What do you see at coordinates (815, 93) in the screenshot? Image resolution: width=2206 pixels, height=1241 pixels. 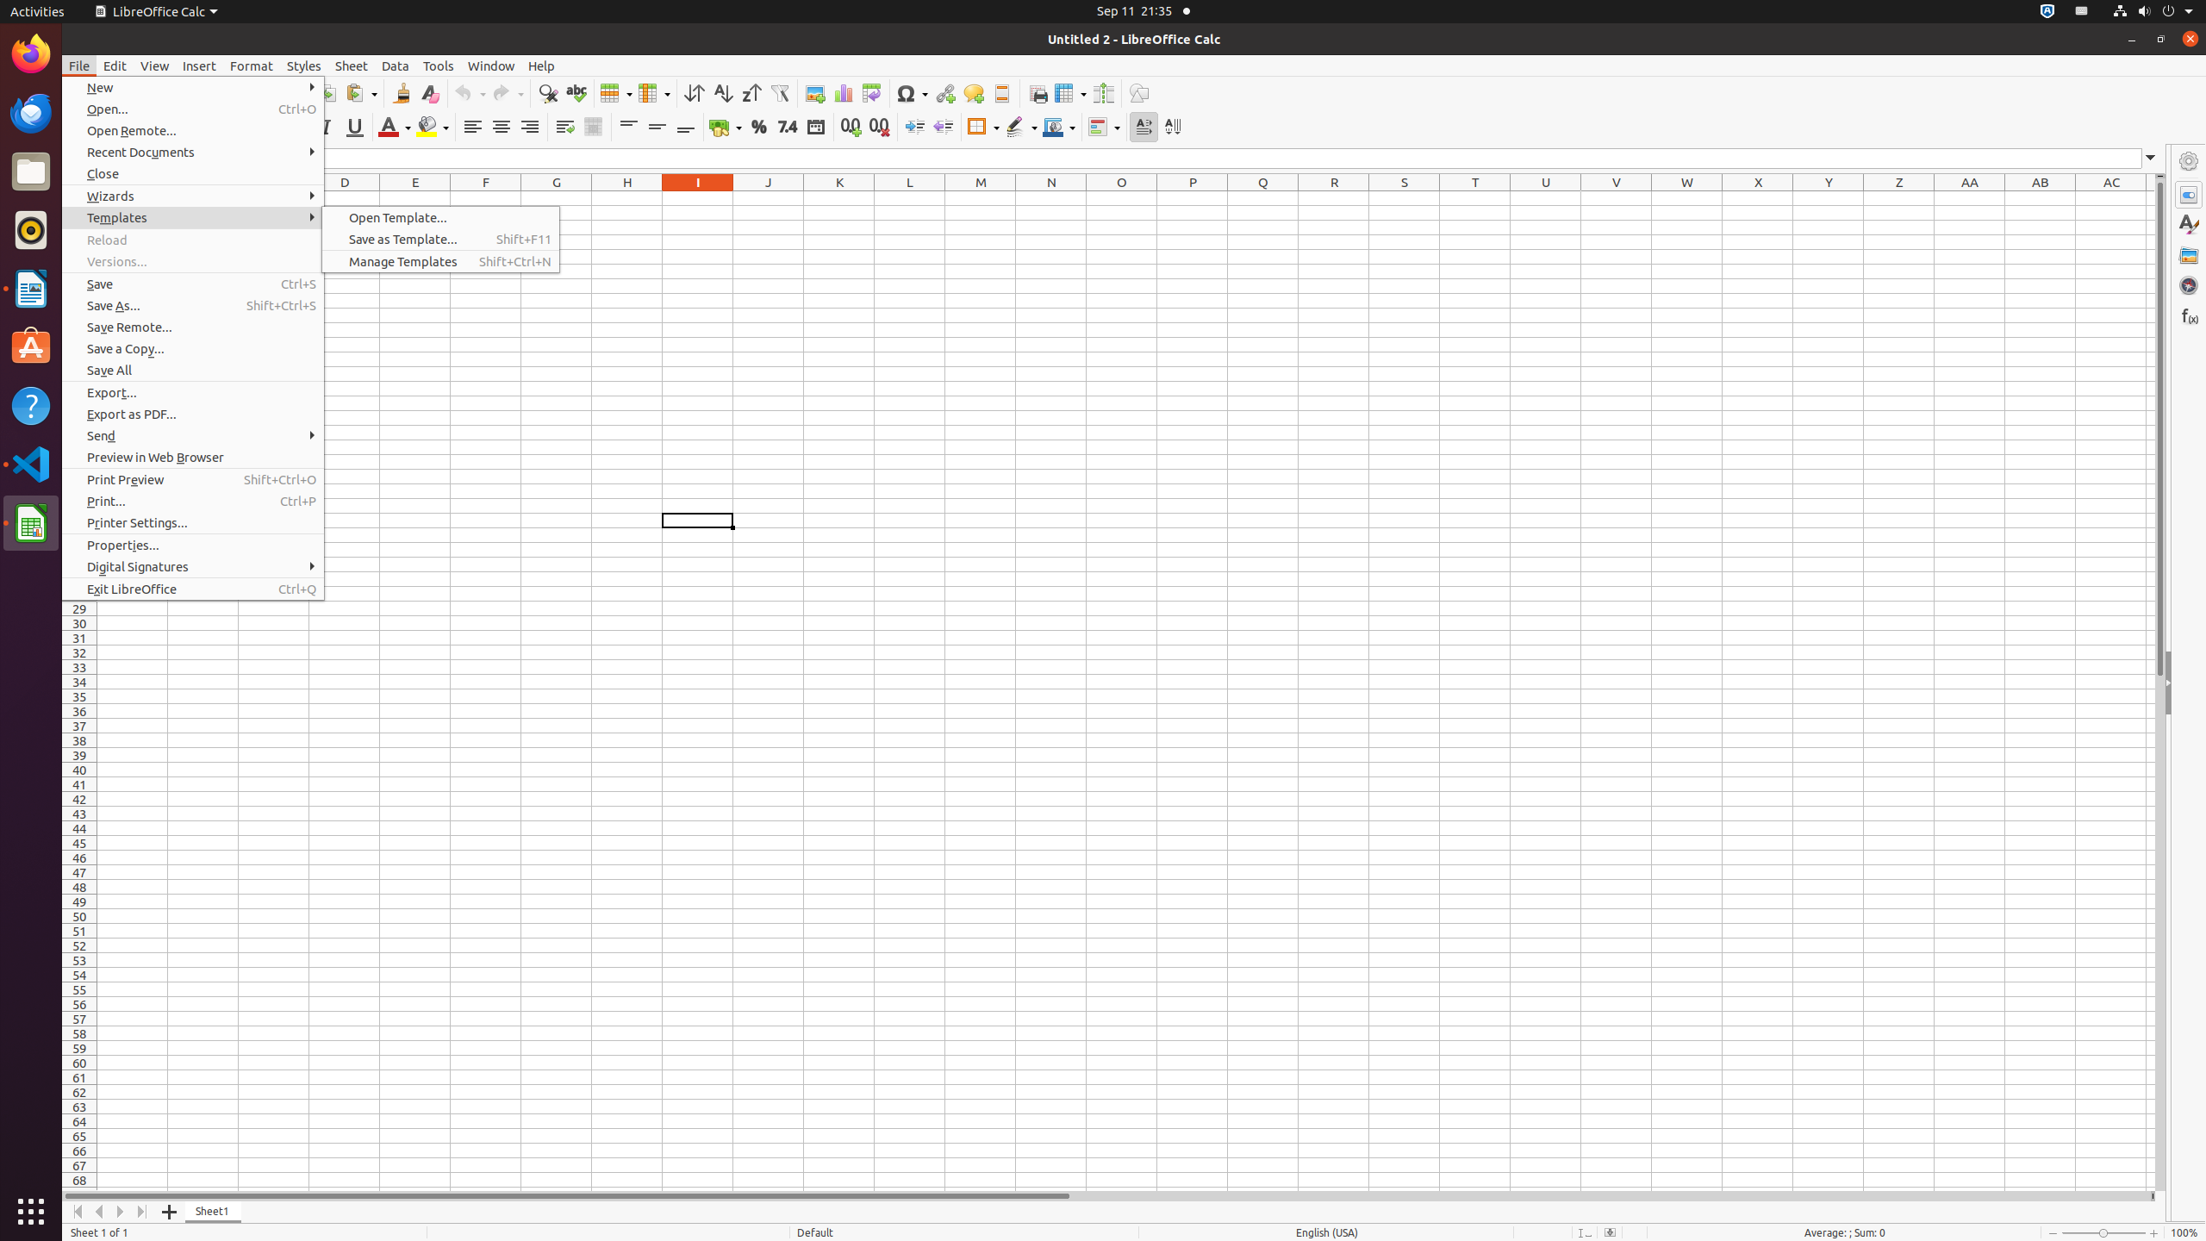 I see `Image` at bounding box center [815, 93].